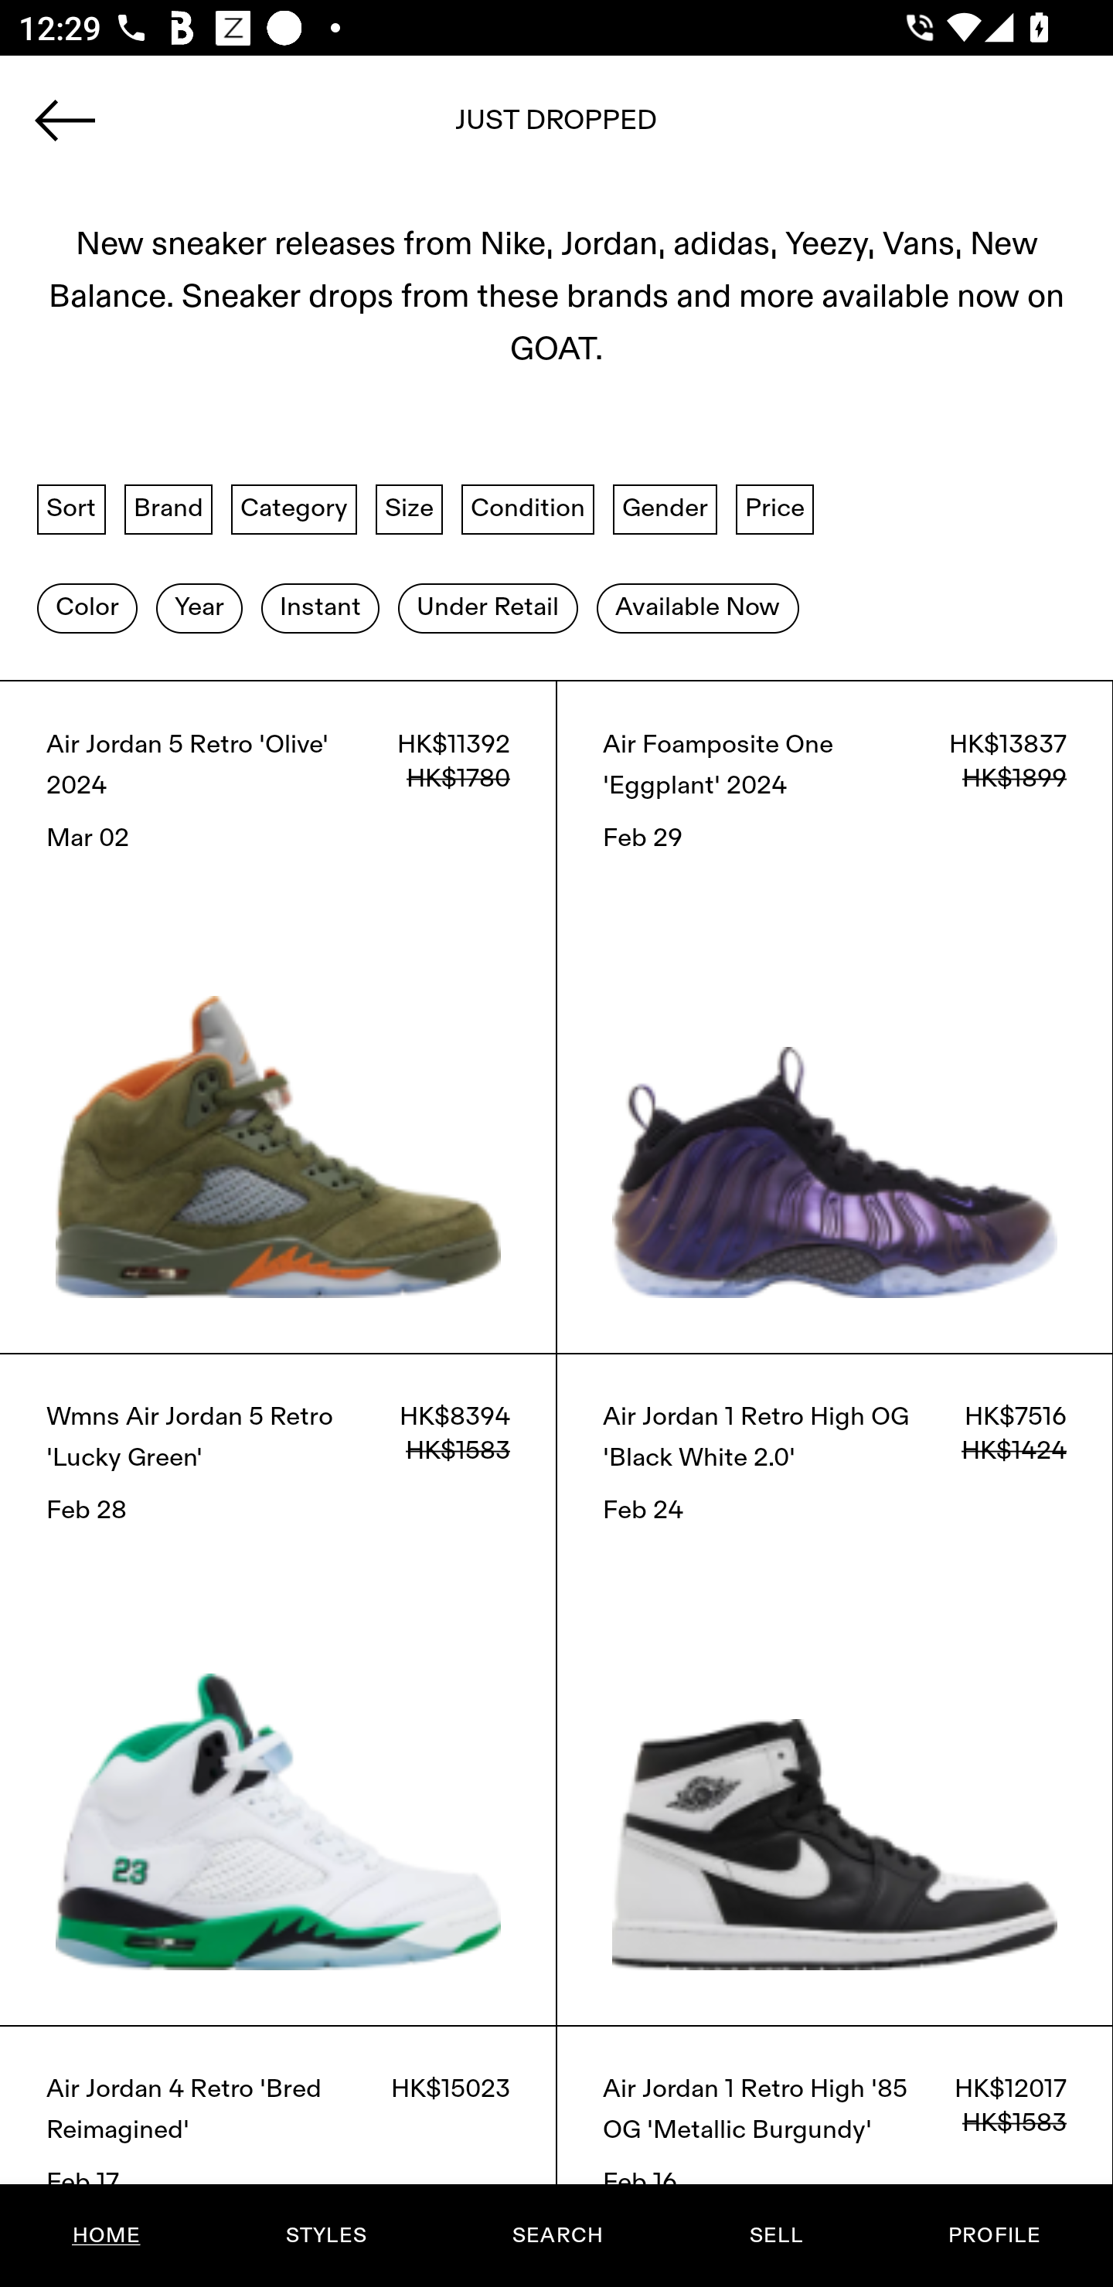  I want to click on Under Retail, so click(488, 607).